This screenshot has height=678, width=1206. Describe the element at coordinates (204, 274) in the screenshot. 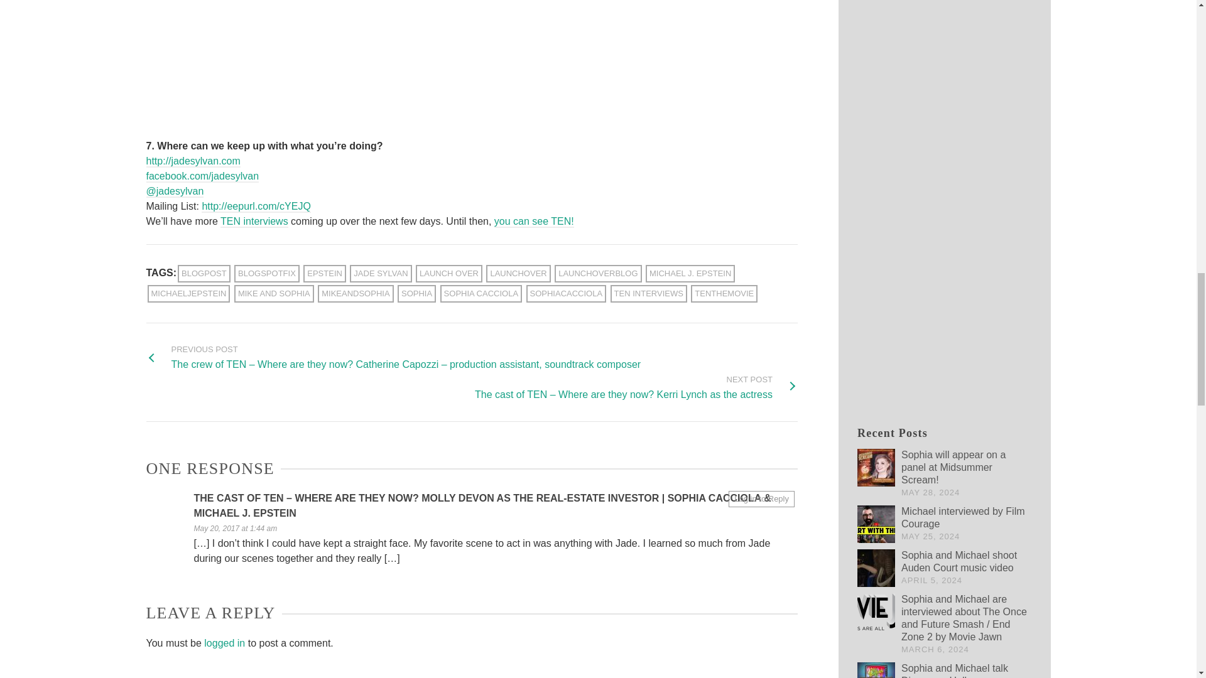

I see `BLOGPOST` at that location.